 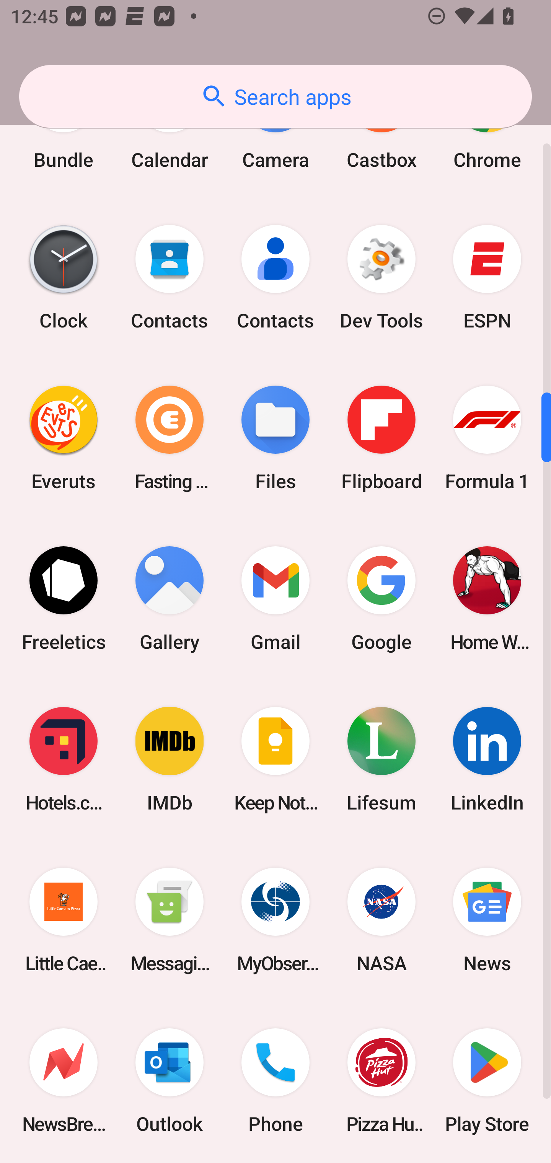 What do you see at coordinates (275, 277) in the screenshot?
I see `Contacts` at bounding box center [275, 277].